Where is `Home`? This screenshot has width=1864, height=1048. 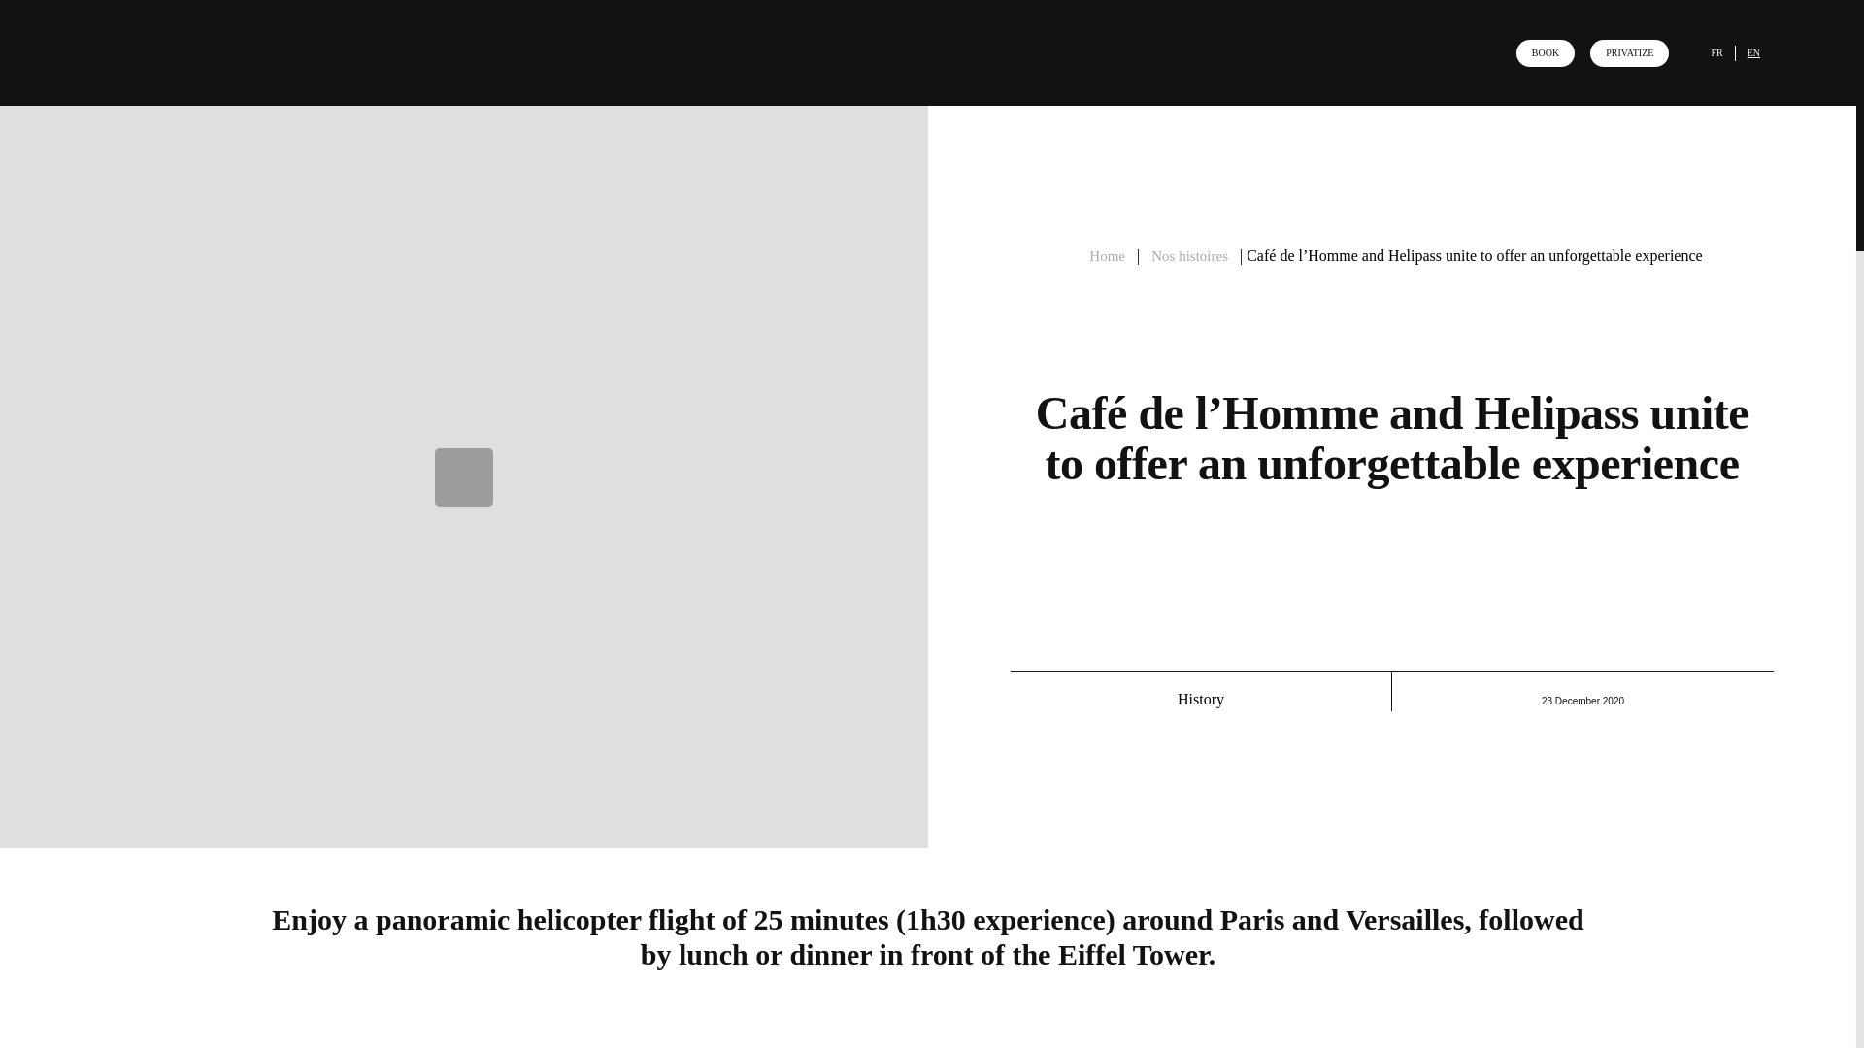
Home is located at coordinates (1107, 256).